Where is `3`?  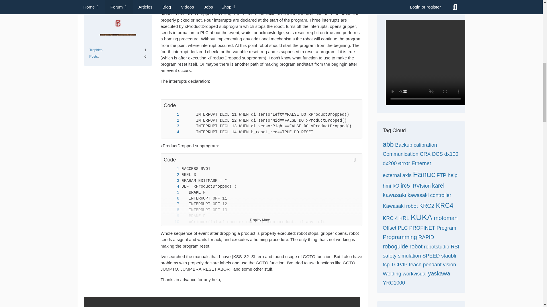 3 is located at coordinates (172, 126).